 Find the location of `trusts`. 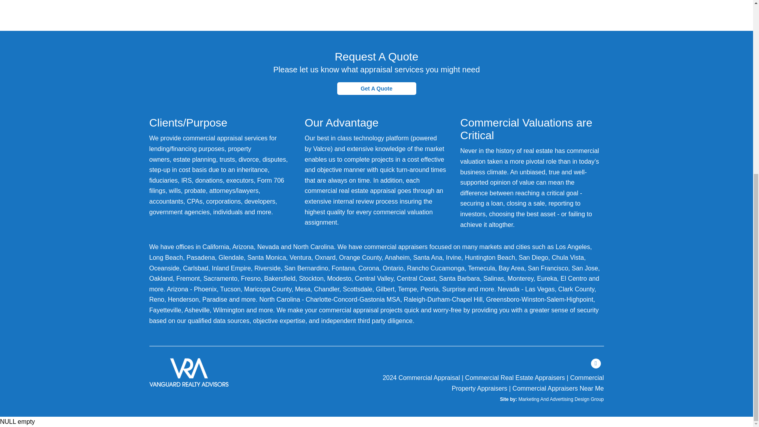

trusts is located at coordinates (227, 159).